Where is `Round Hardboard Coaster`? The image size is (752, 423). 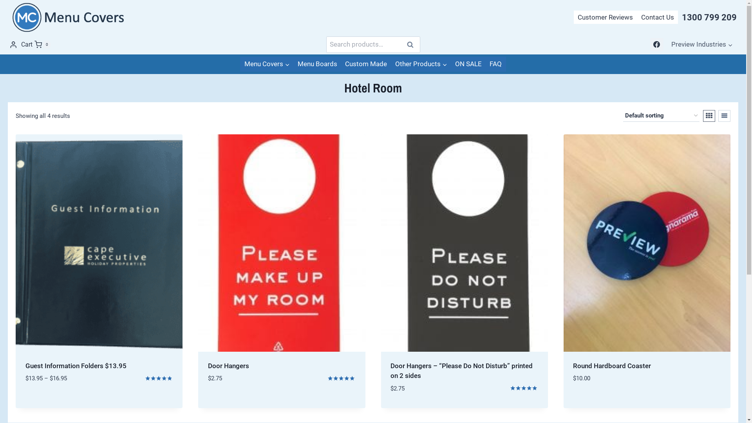 Round Hardboard Coaster is located at coordinates (612, 366).